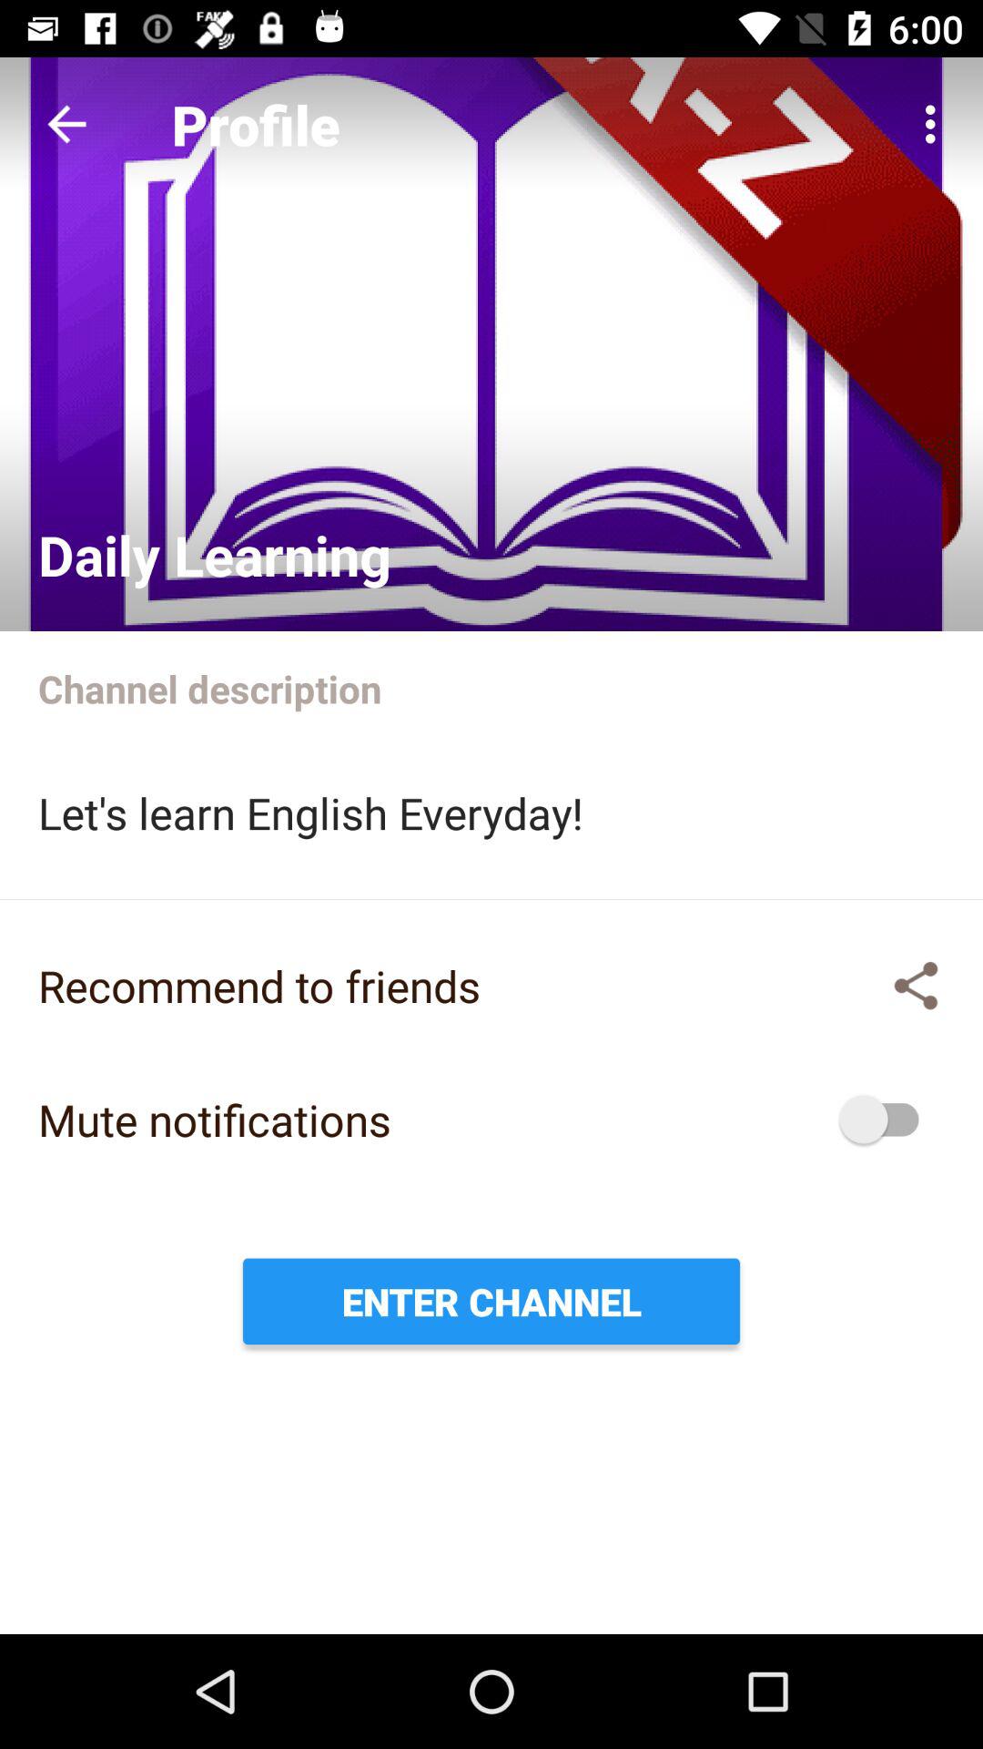  Describe the element at coordinates (936, 124) in the screenshot. I see `open icon next to the profile item` at that location.